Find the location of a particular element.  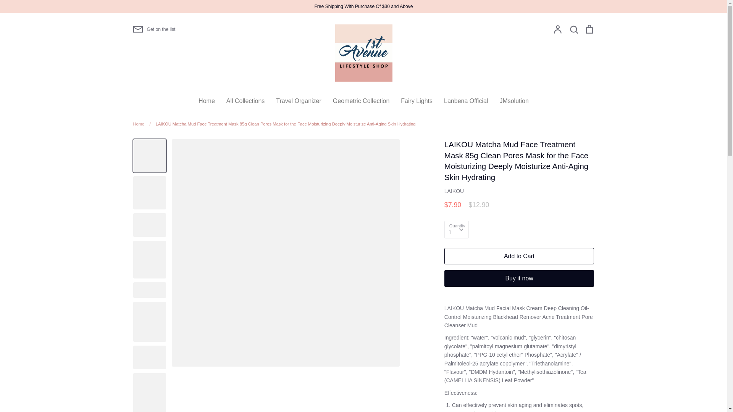

Lanbena Official is located at coordinates (466, 101).